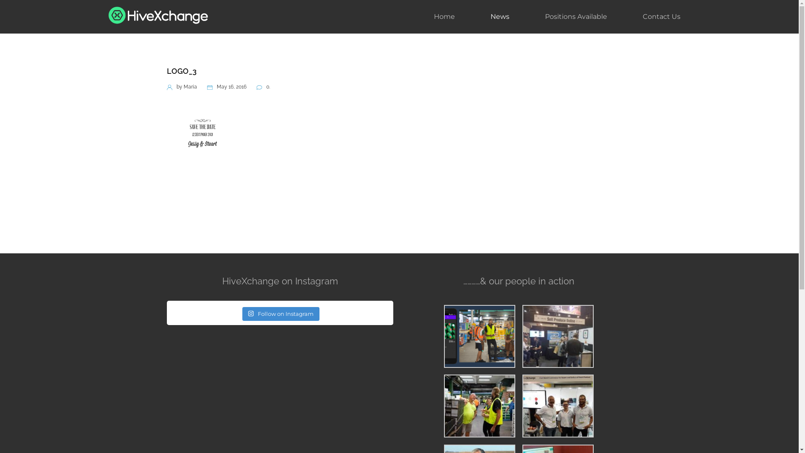  What do you see at coordinates (444, 17) in the screenshot?
I see `Home` at bounding box center [444, 17].